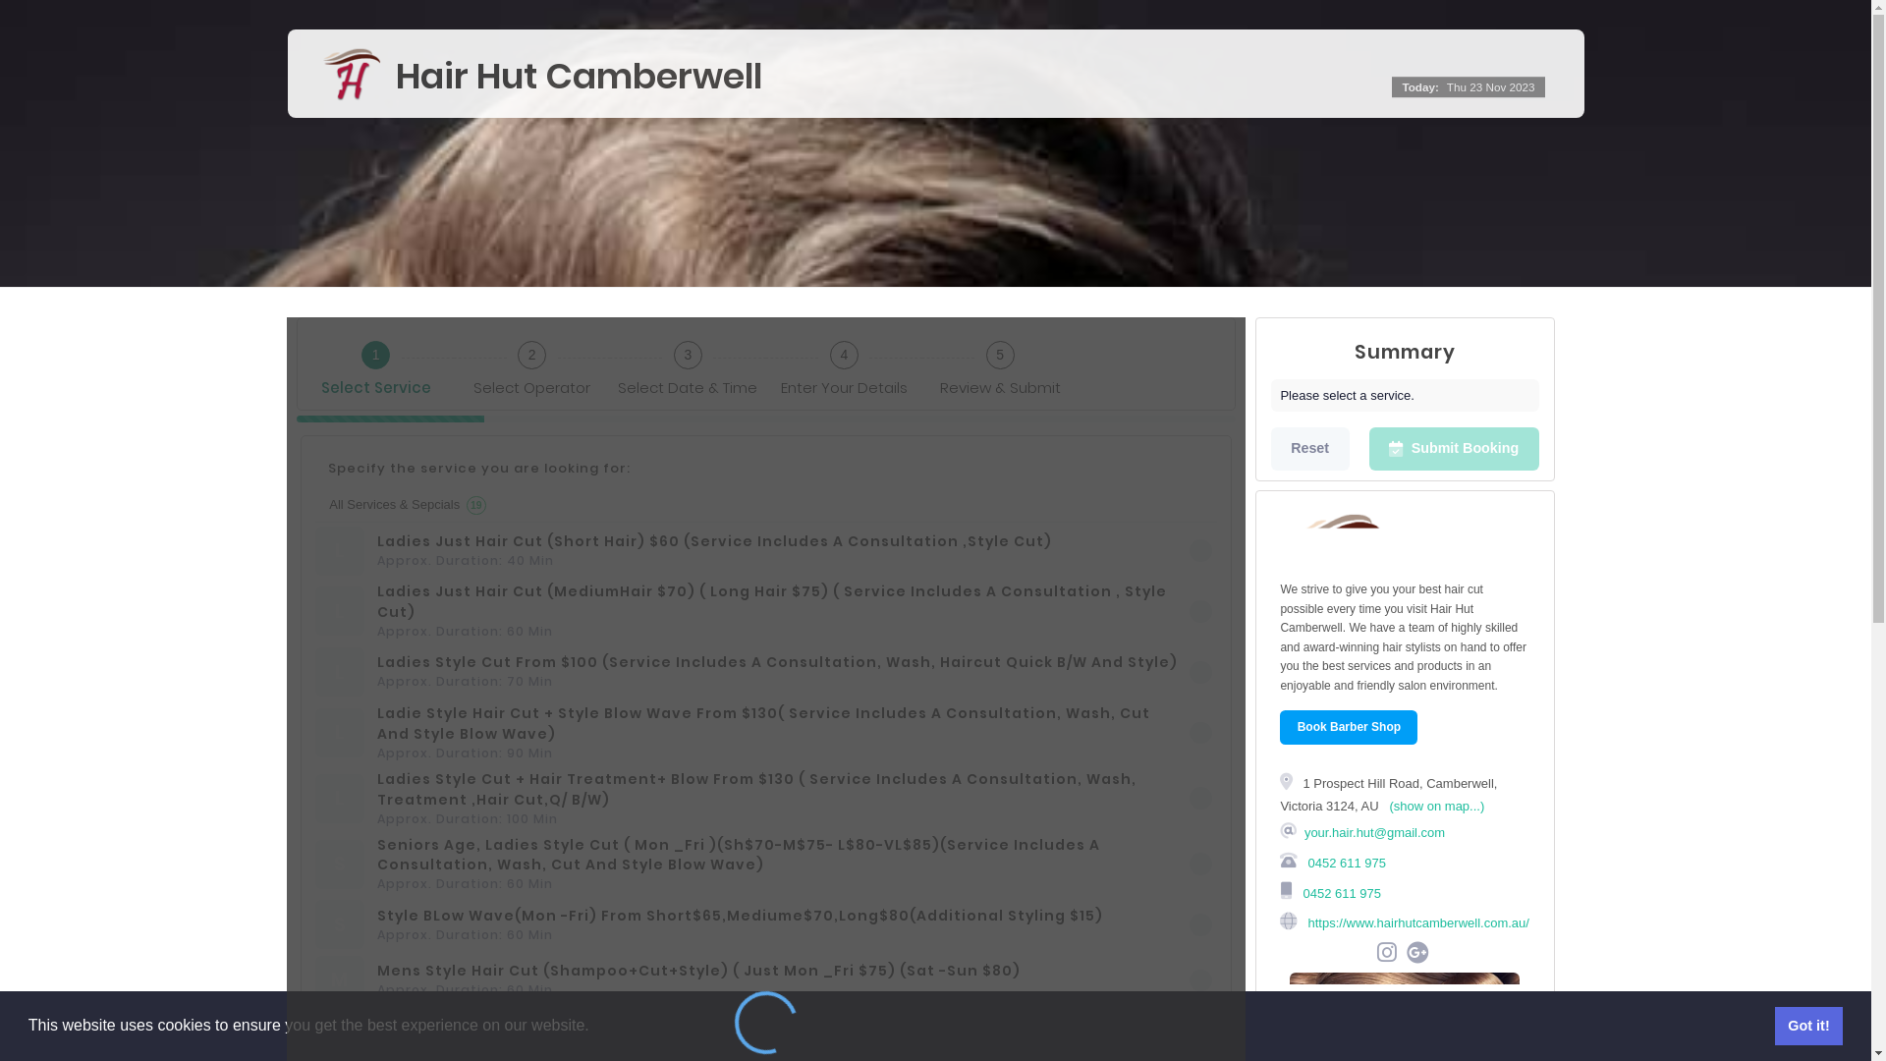 Image resolution: width=1886 pixels, height=1061 pixels. What do you see at coordinates (375, 363) in the screenshot?
I see `1
Select Service` at bounding box center [375, 363].